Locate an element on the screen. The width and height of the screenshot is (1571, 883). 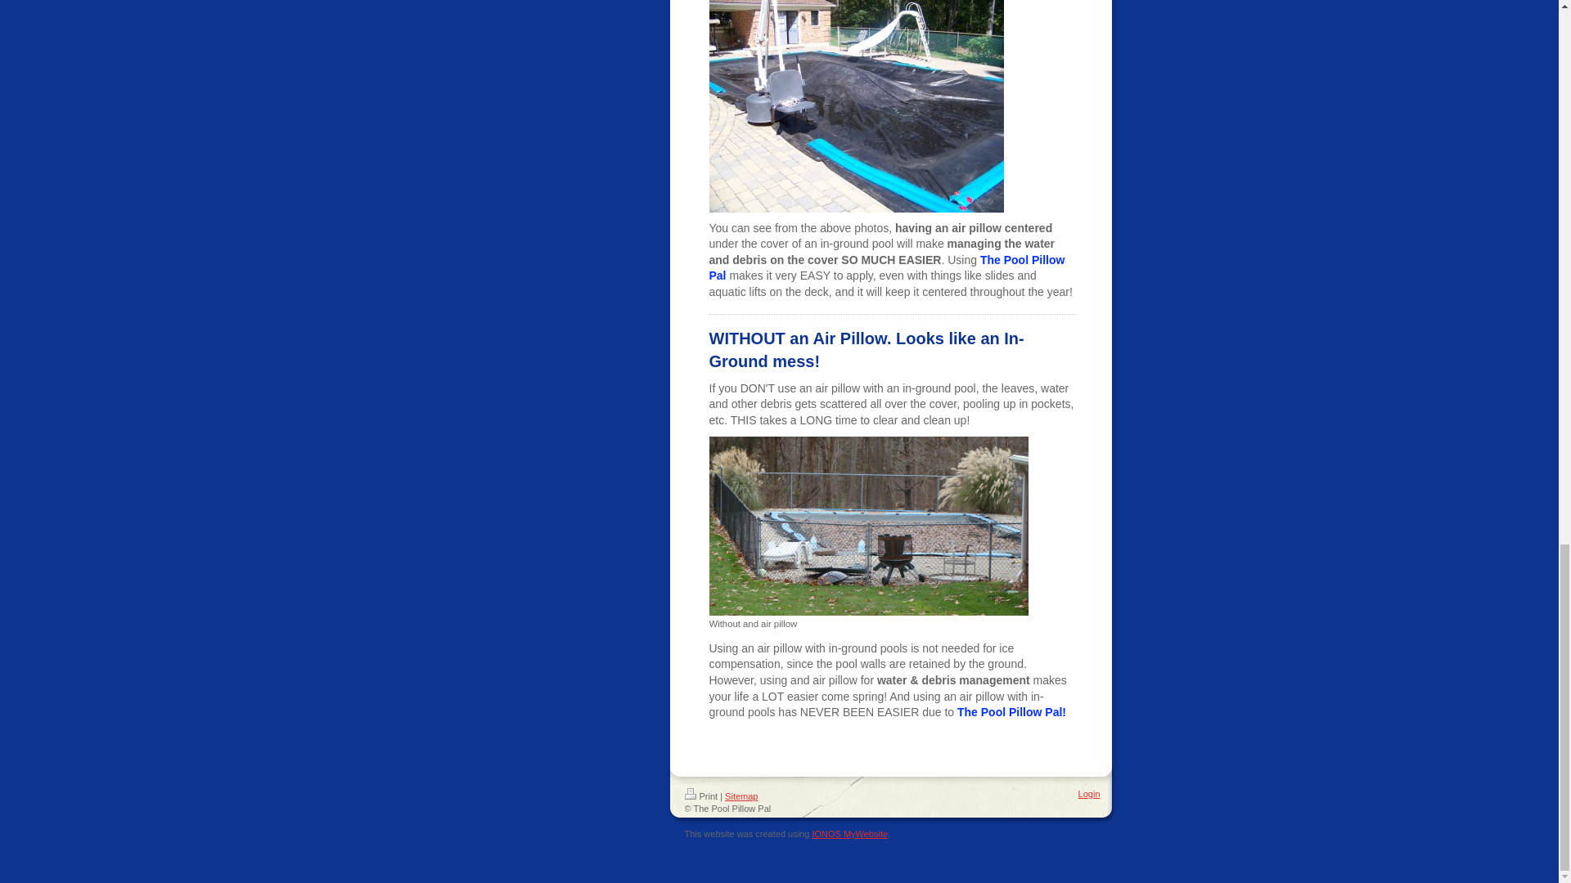
Login is located at coordinates (1089, 794).